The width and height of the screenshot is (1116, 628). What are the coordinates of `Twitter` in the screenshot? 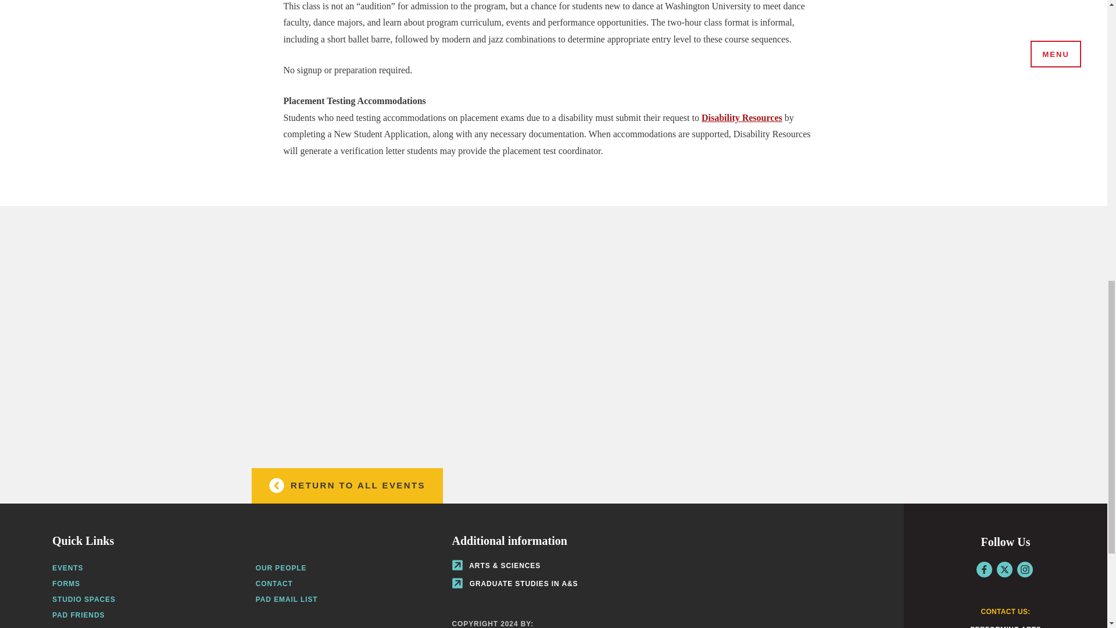 It's located at (1004, 569).